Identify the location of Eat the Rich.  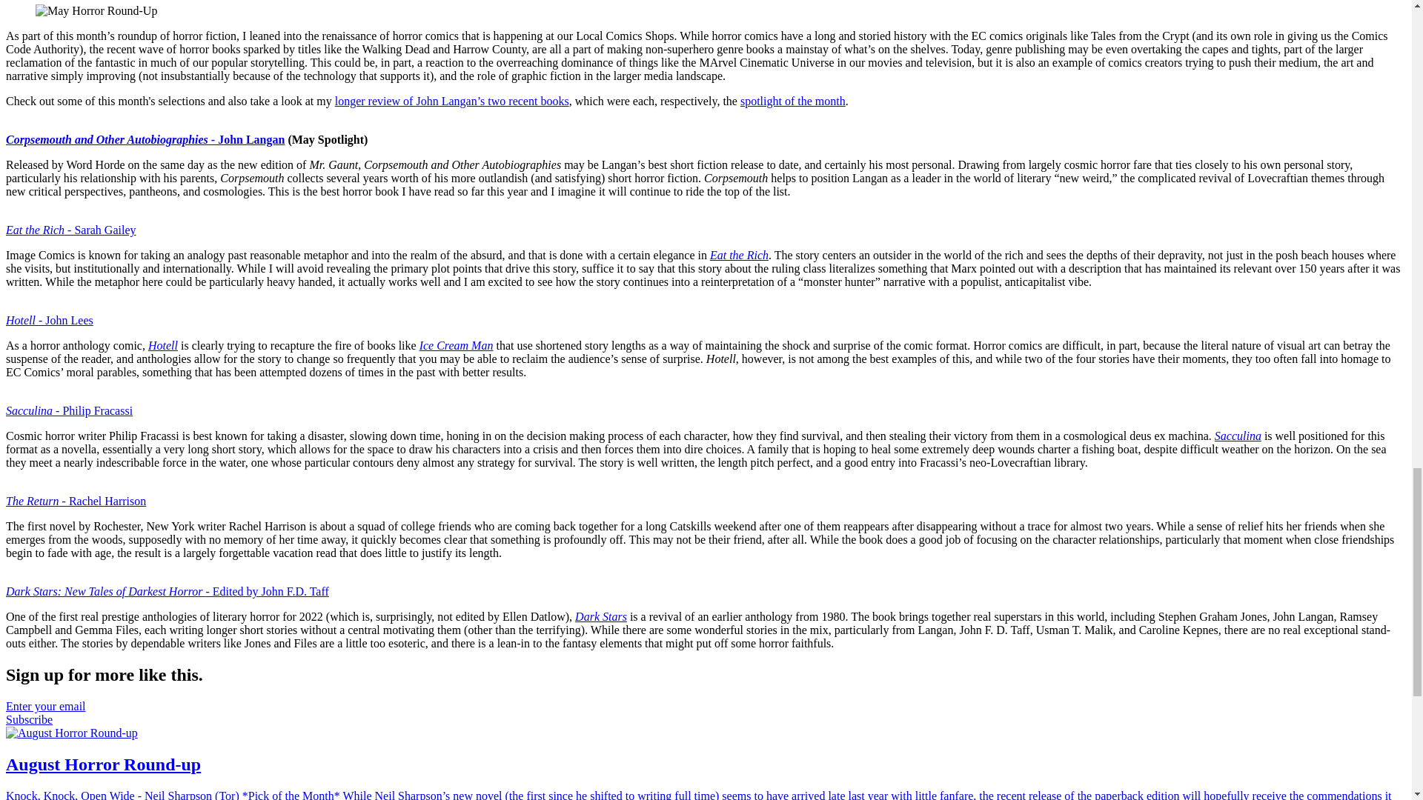
(739, 255).